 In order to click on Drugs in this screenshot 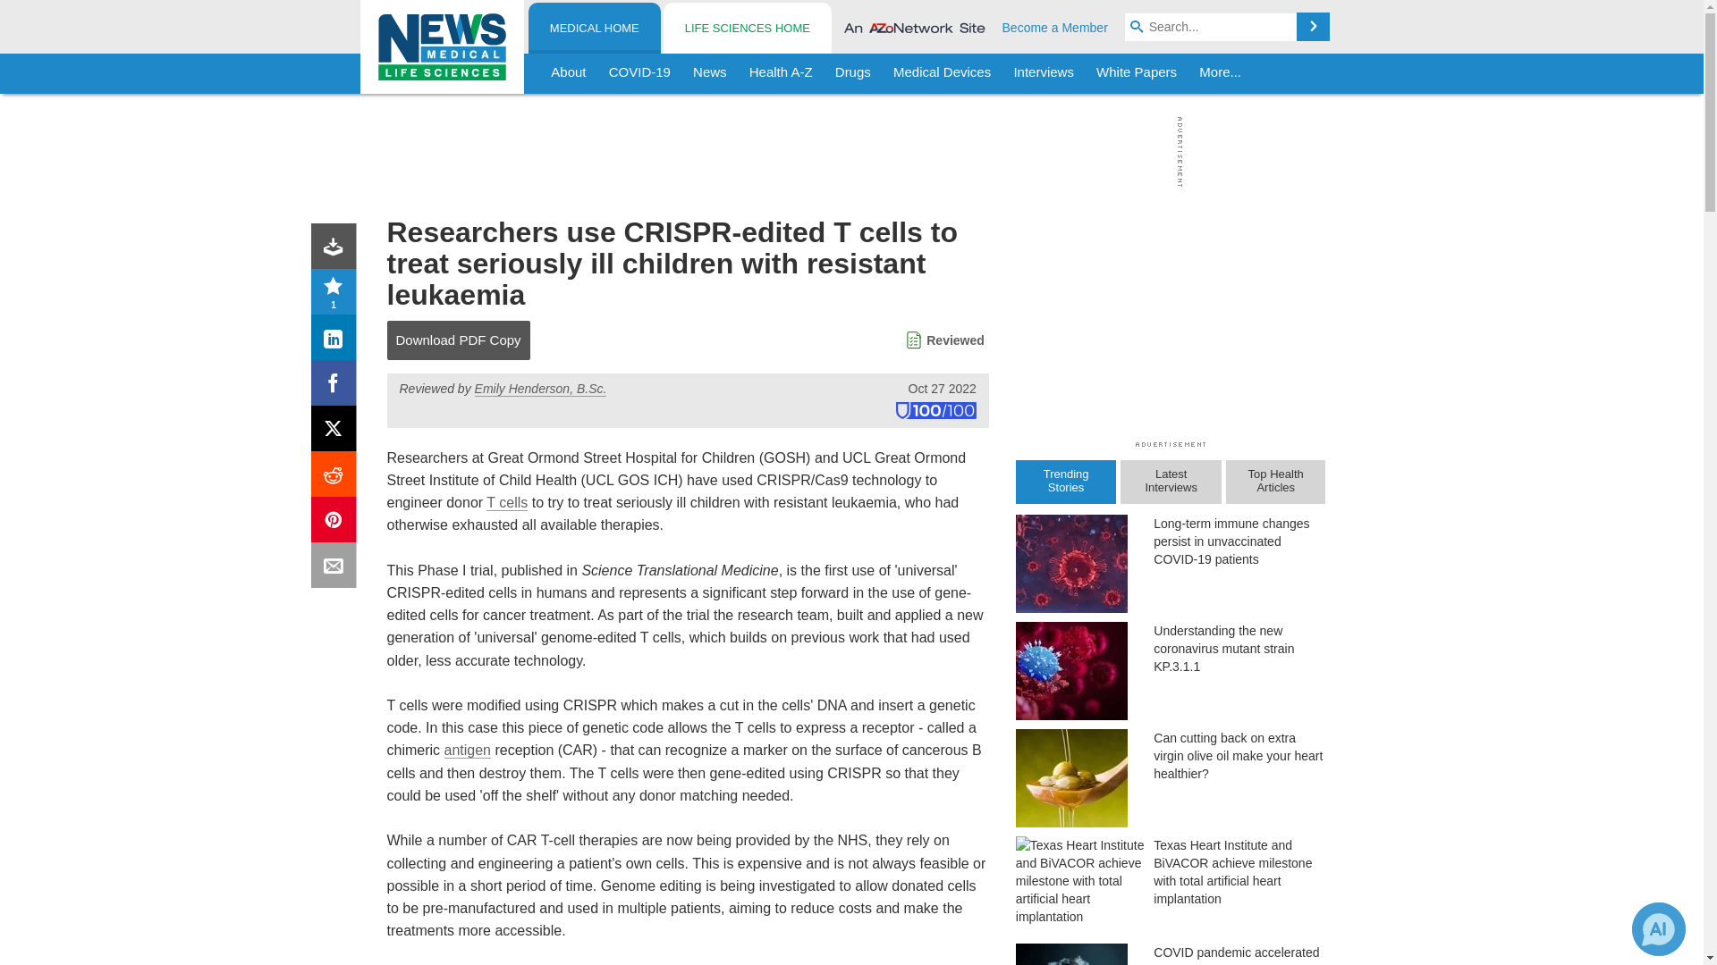, I will do `click(852, 73)`.